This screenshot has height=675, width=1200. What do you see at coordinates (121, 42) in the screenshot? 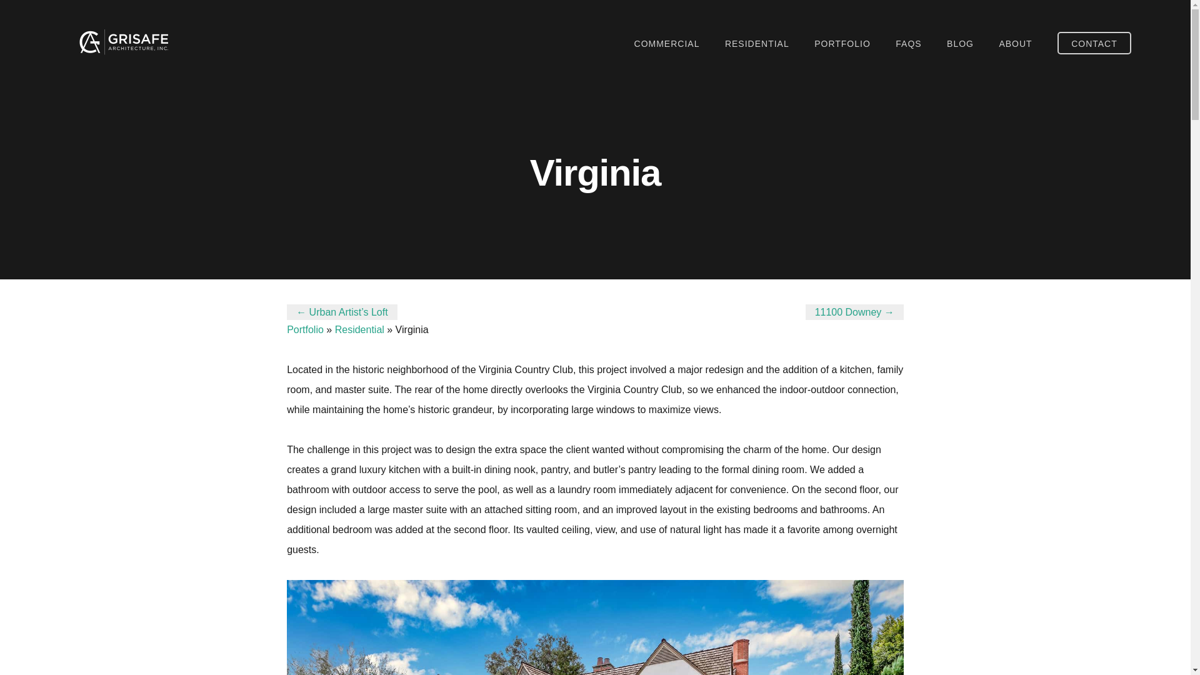
I see `Grisafe Architecture` at bounding box center [121, 42].